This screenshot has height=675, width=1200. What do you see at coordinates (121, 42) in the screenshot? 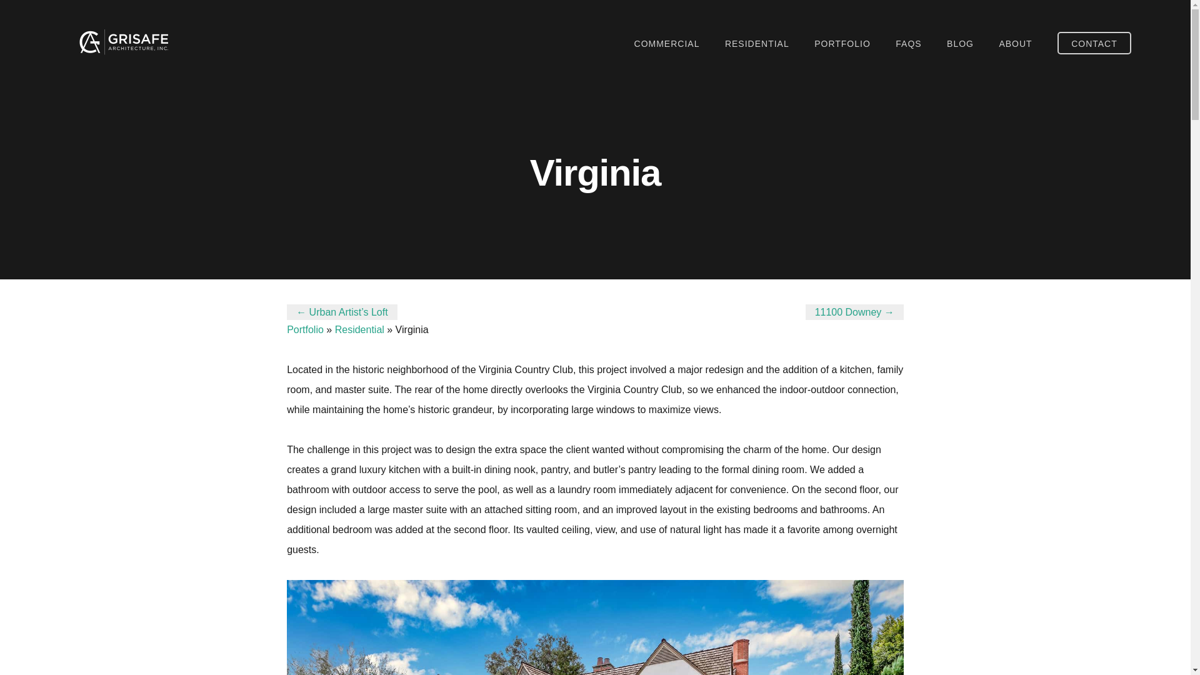
I see `Grisafe Architecture` at bounding box center [121, 42].